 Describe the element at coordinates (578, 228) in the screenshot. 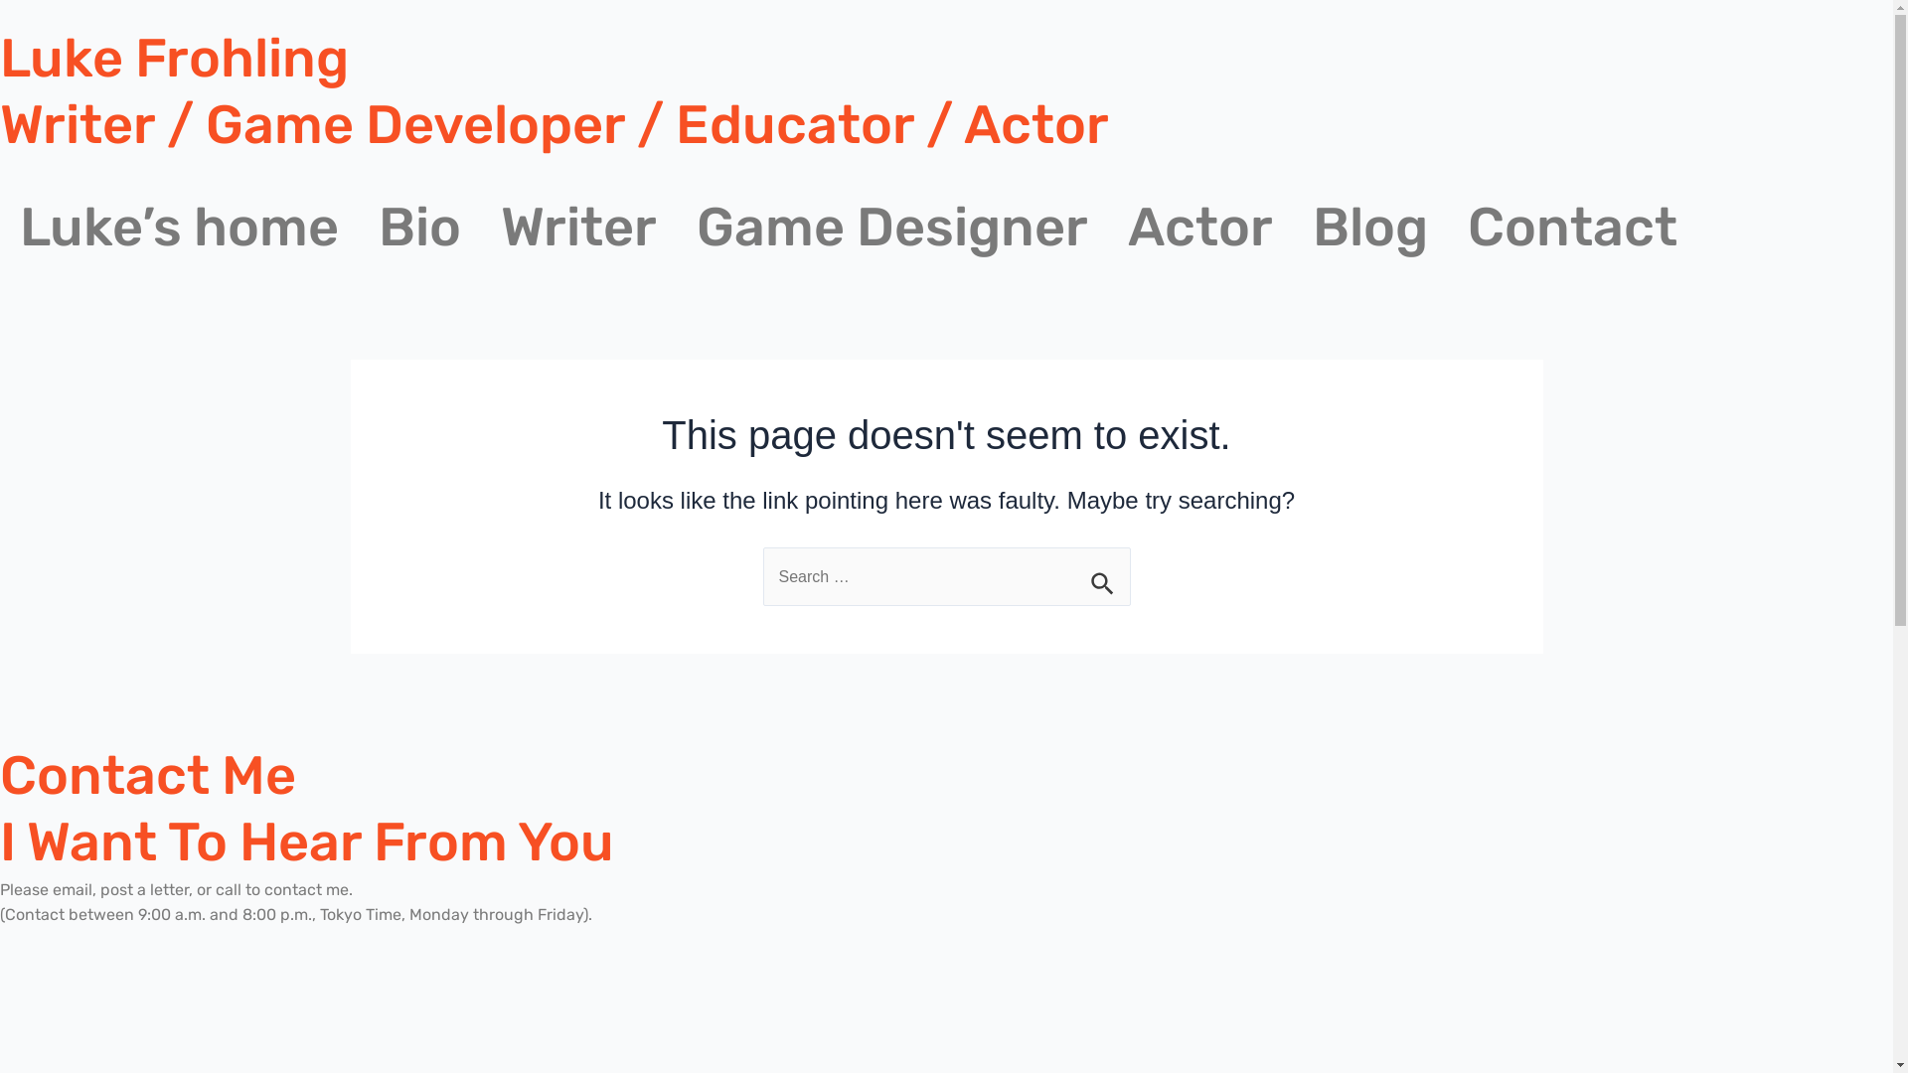

I see `Writer` at that location.